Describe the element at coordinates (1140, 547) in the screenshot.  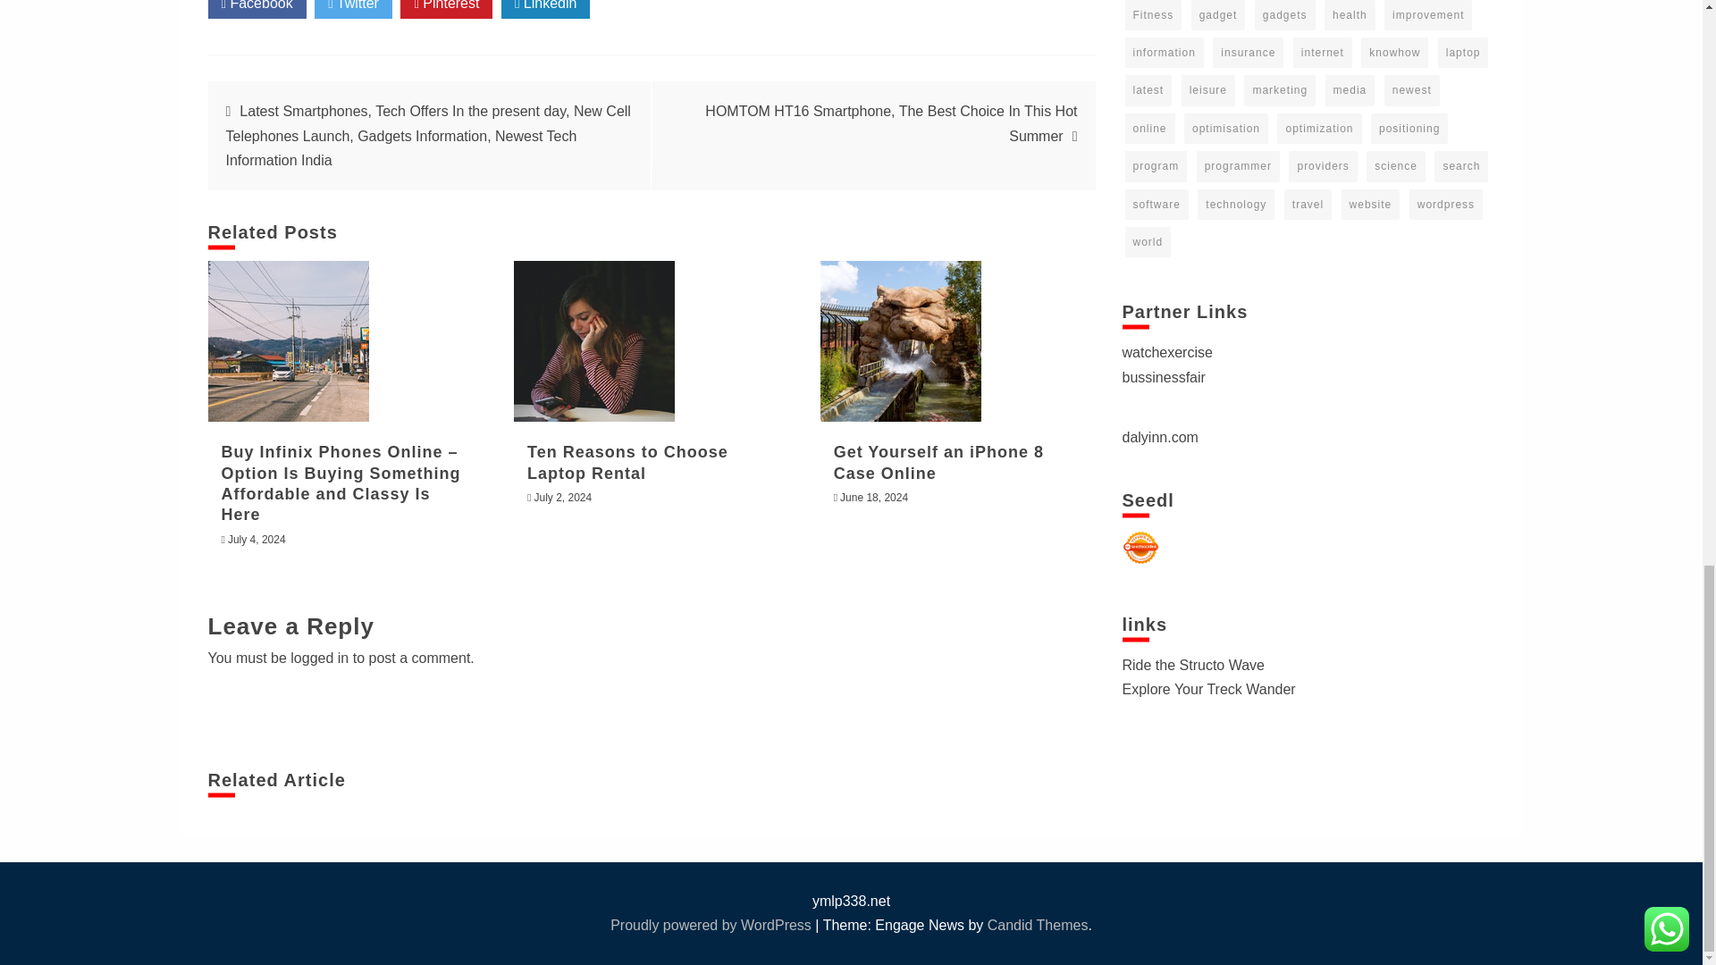
I see `Seedbacklink` at that location.